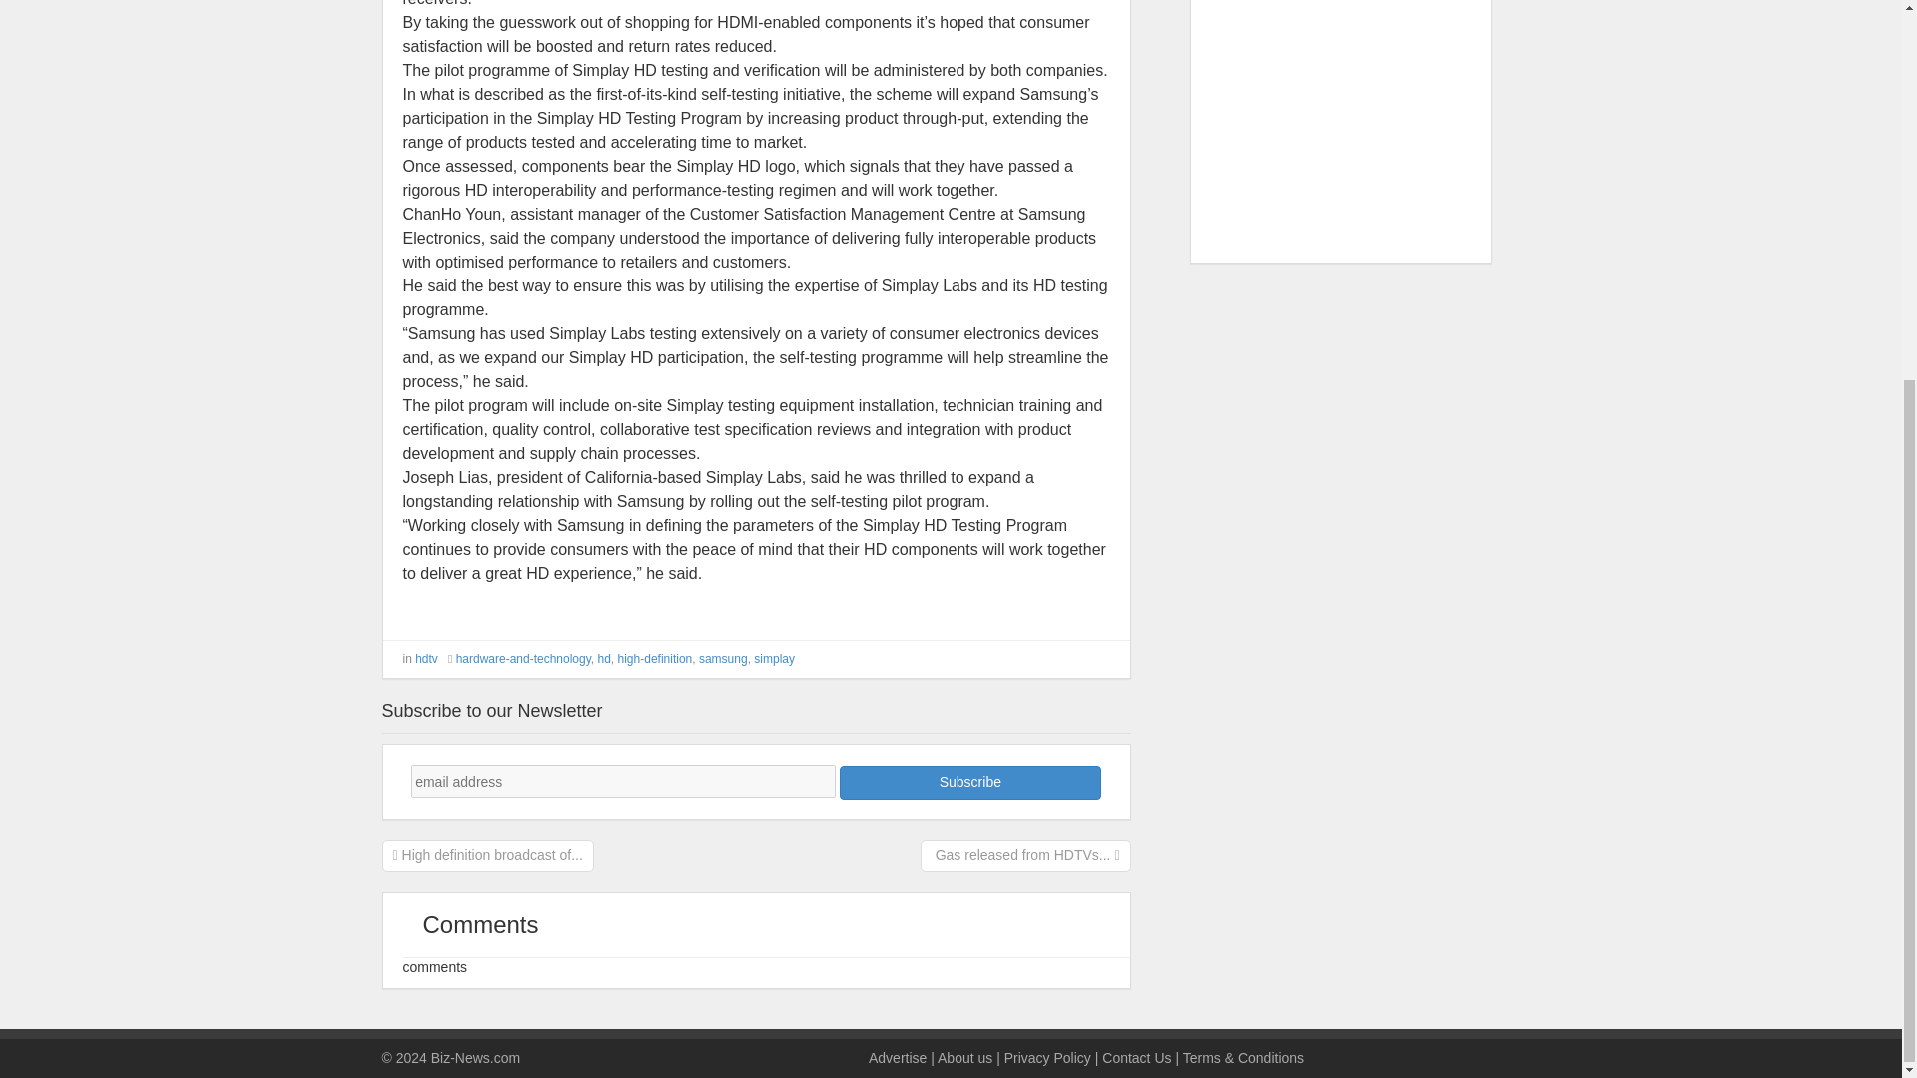  I want to click on Subscribe, so click(969, 783).